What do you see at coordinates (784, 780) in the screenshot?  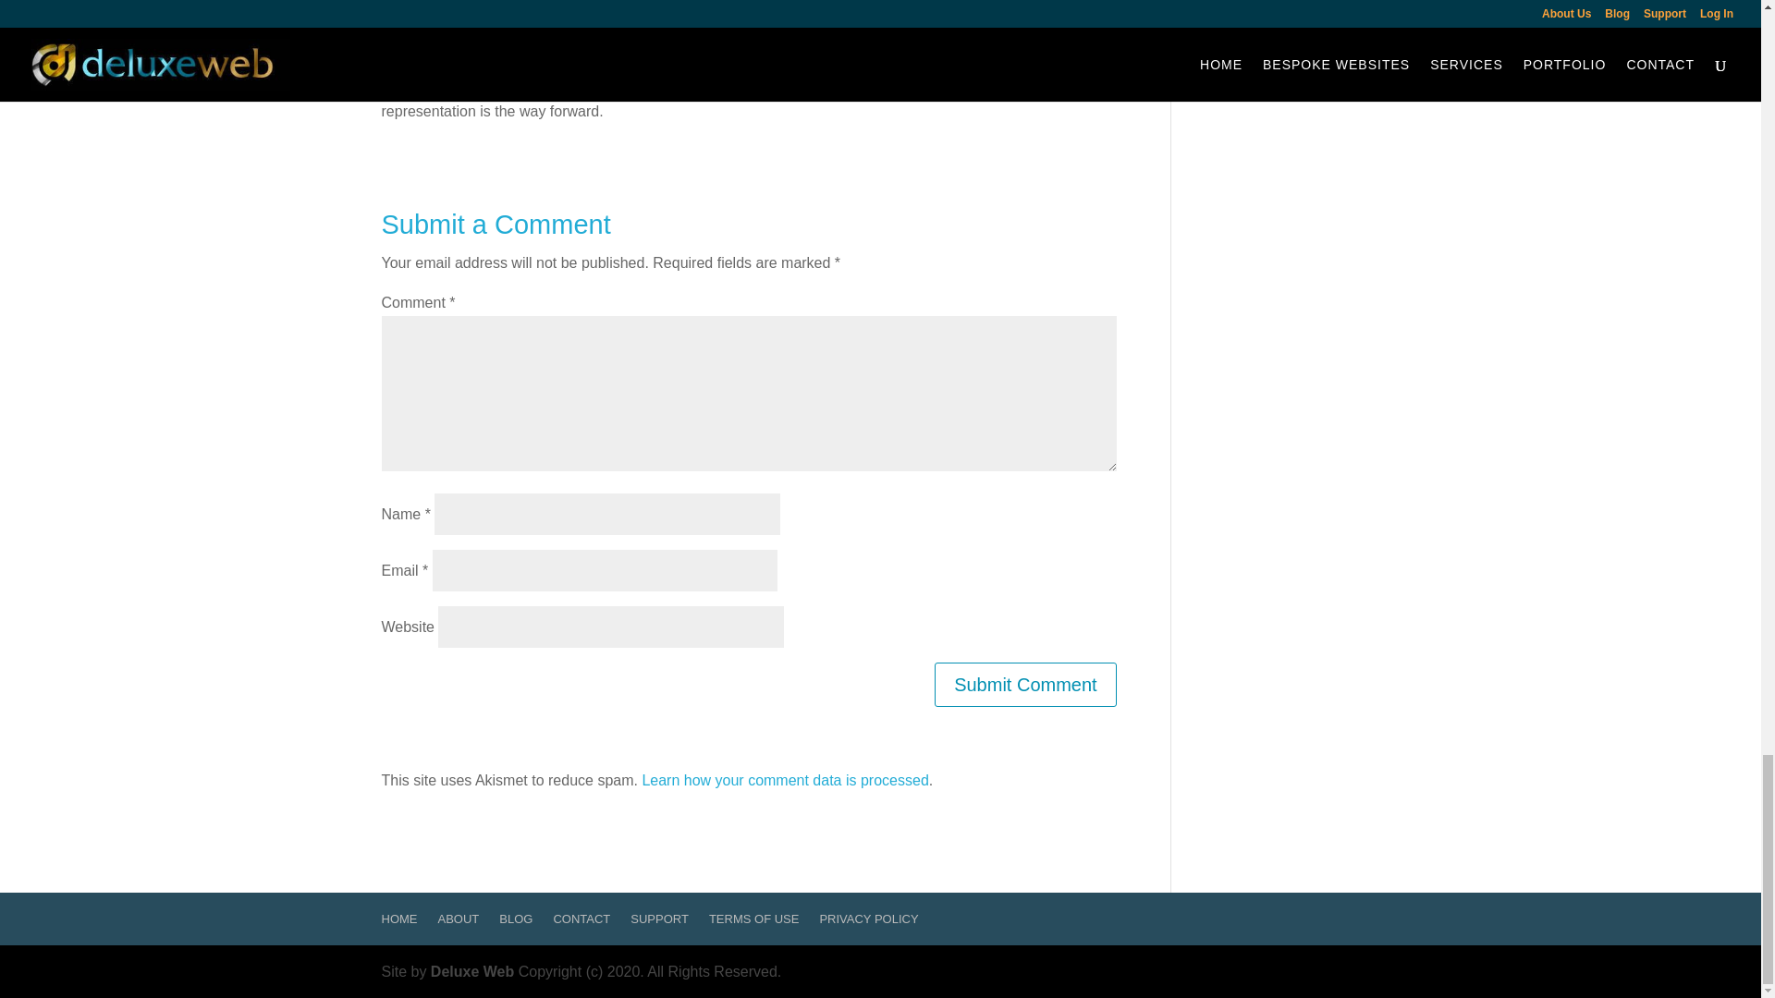 I see `Learn how your comment data is processed` at bounding box center [784, 780].